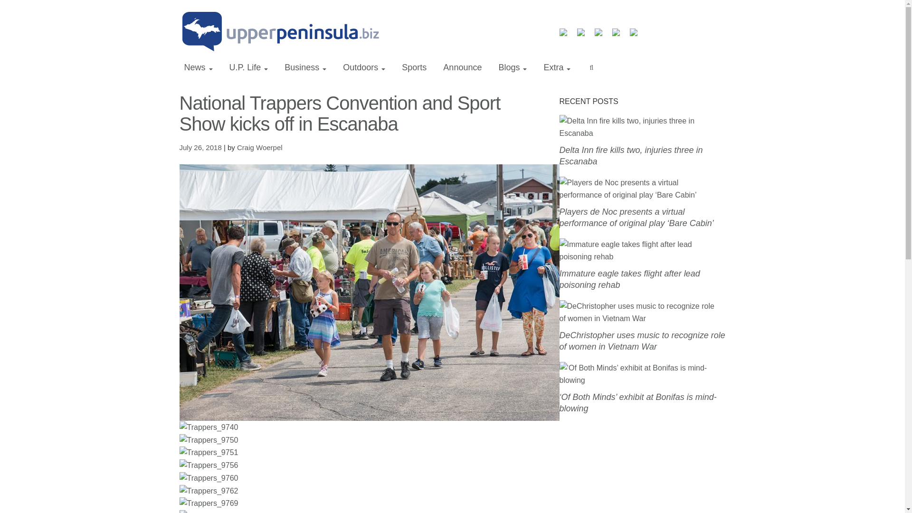  What do you see at coordinates (584, 36) in the screenshot?
I see `Follow us on Twitter` at bounding box center [584, 36].